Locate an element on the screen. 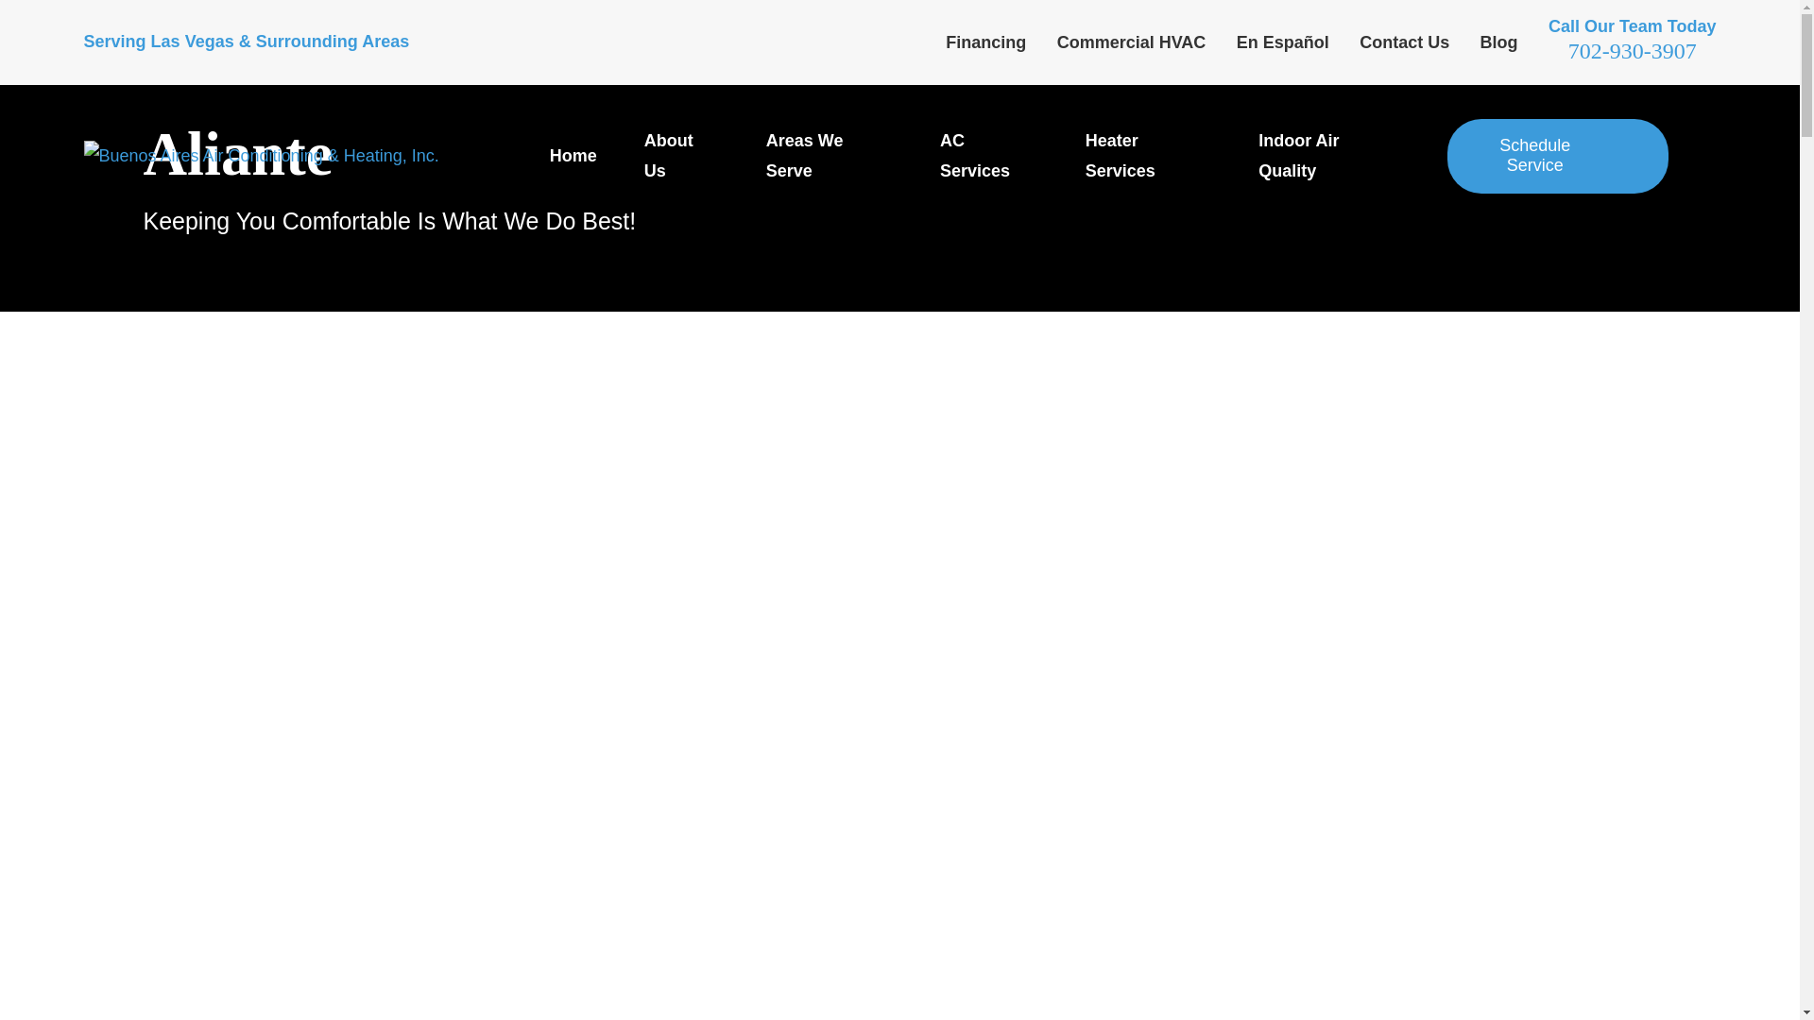 The image size is (1814, 1020). Home is located at coordinates (261, 156).